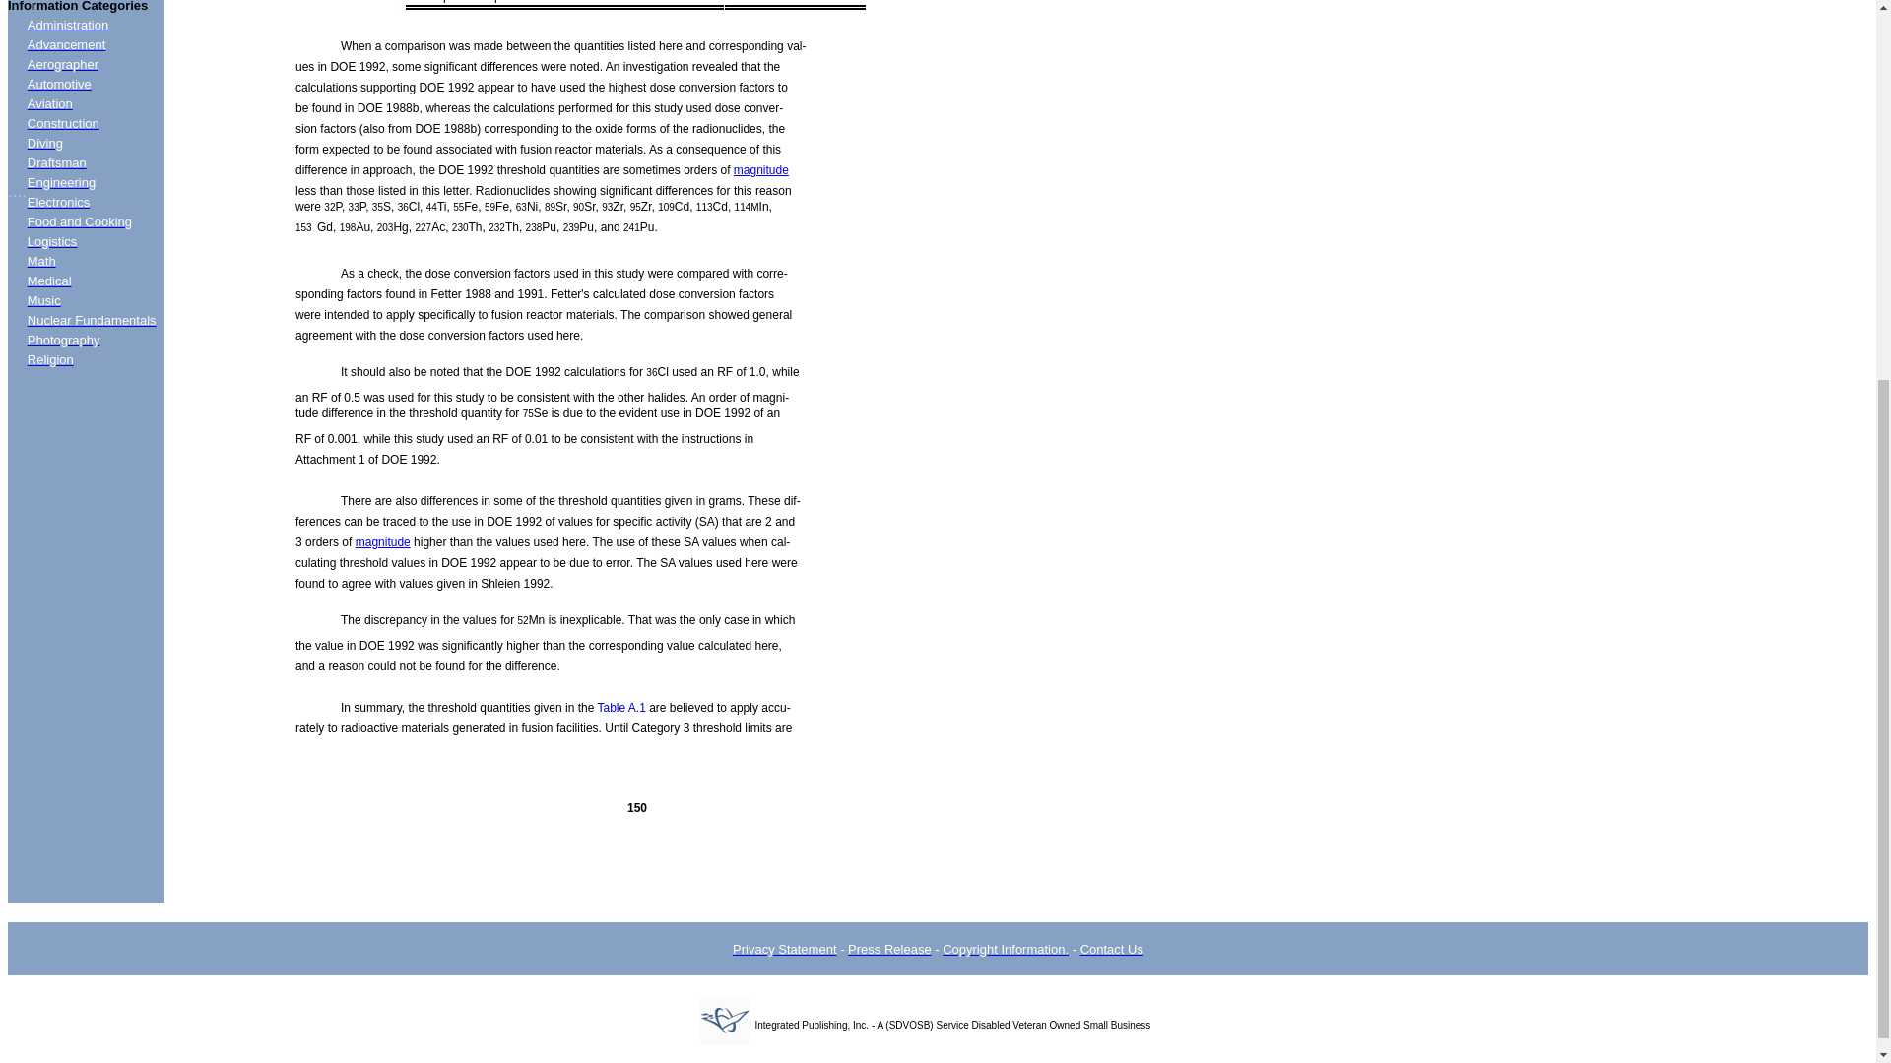 This screenshot has height=1063, width=1891. I want to click on Draftsman, so click(57, 161).